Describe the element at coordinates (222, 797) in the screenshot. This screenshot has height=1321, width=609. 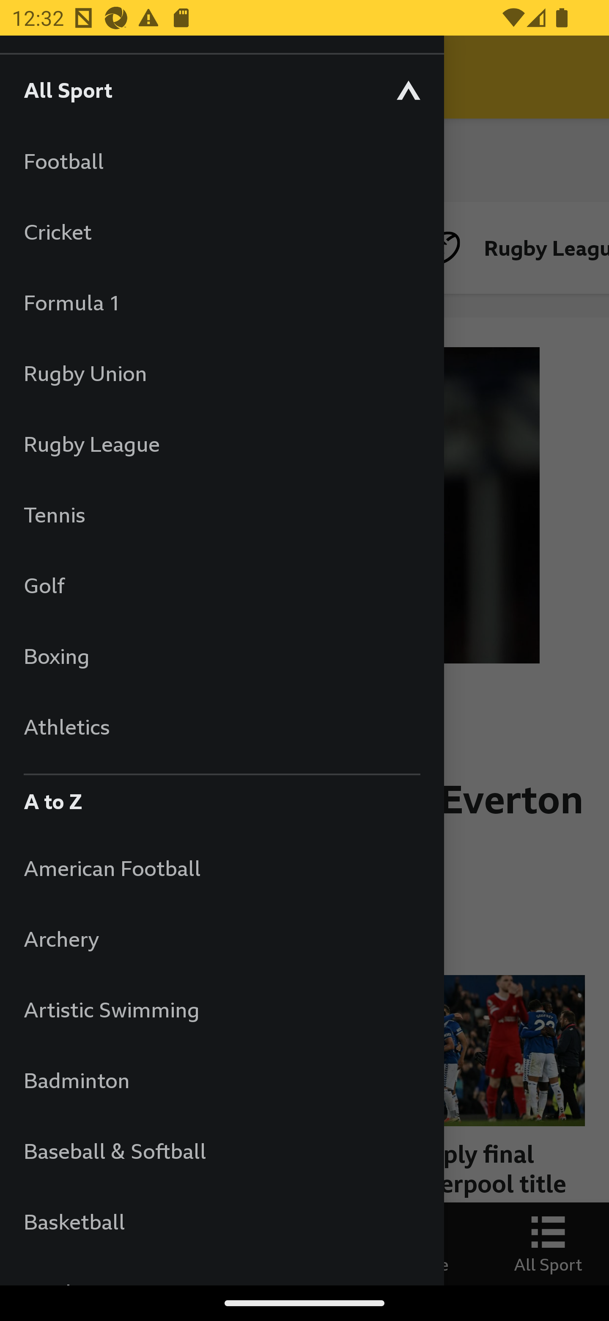
I see `A to Z` at that location.